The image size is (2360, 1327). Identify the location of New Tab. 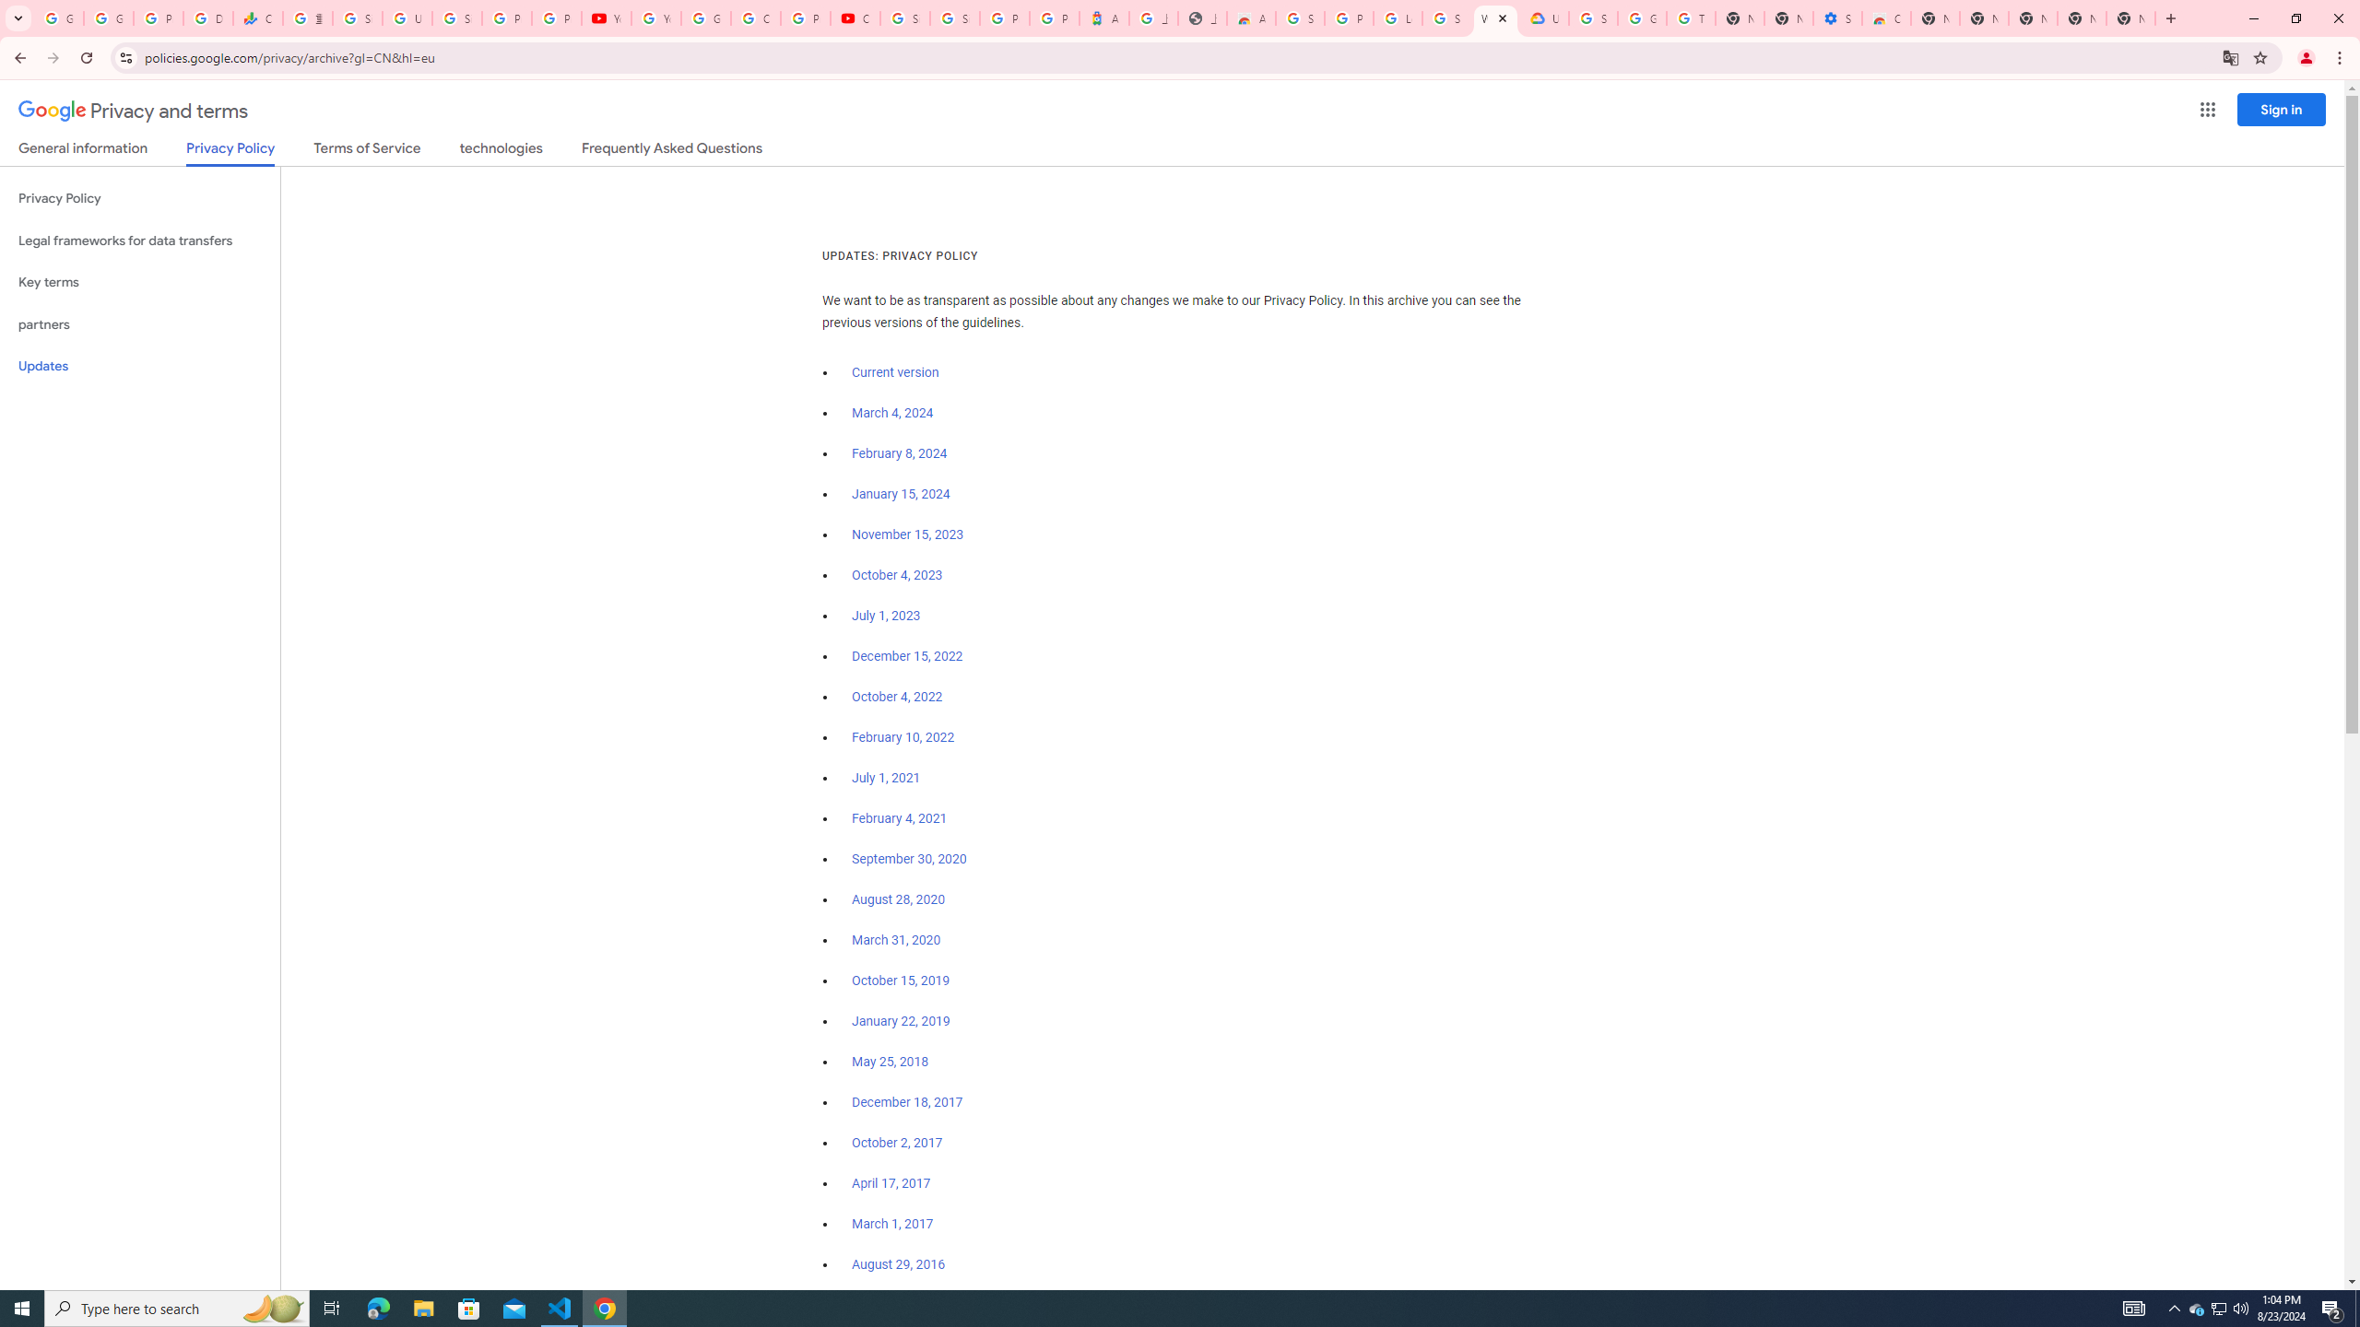
(2130, 18).